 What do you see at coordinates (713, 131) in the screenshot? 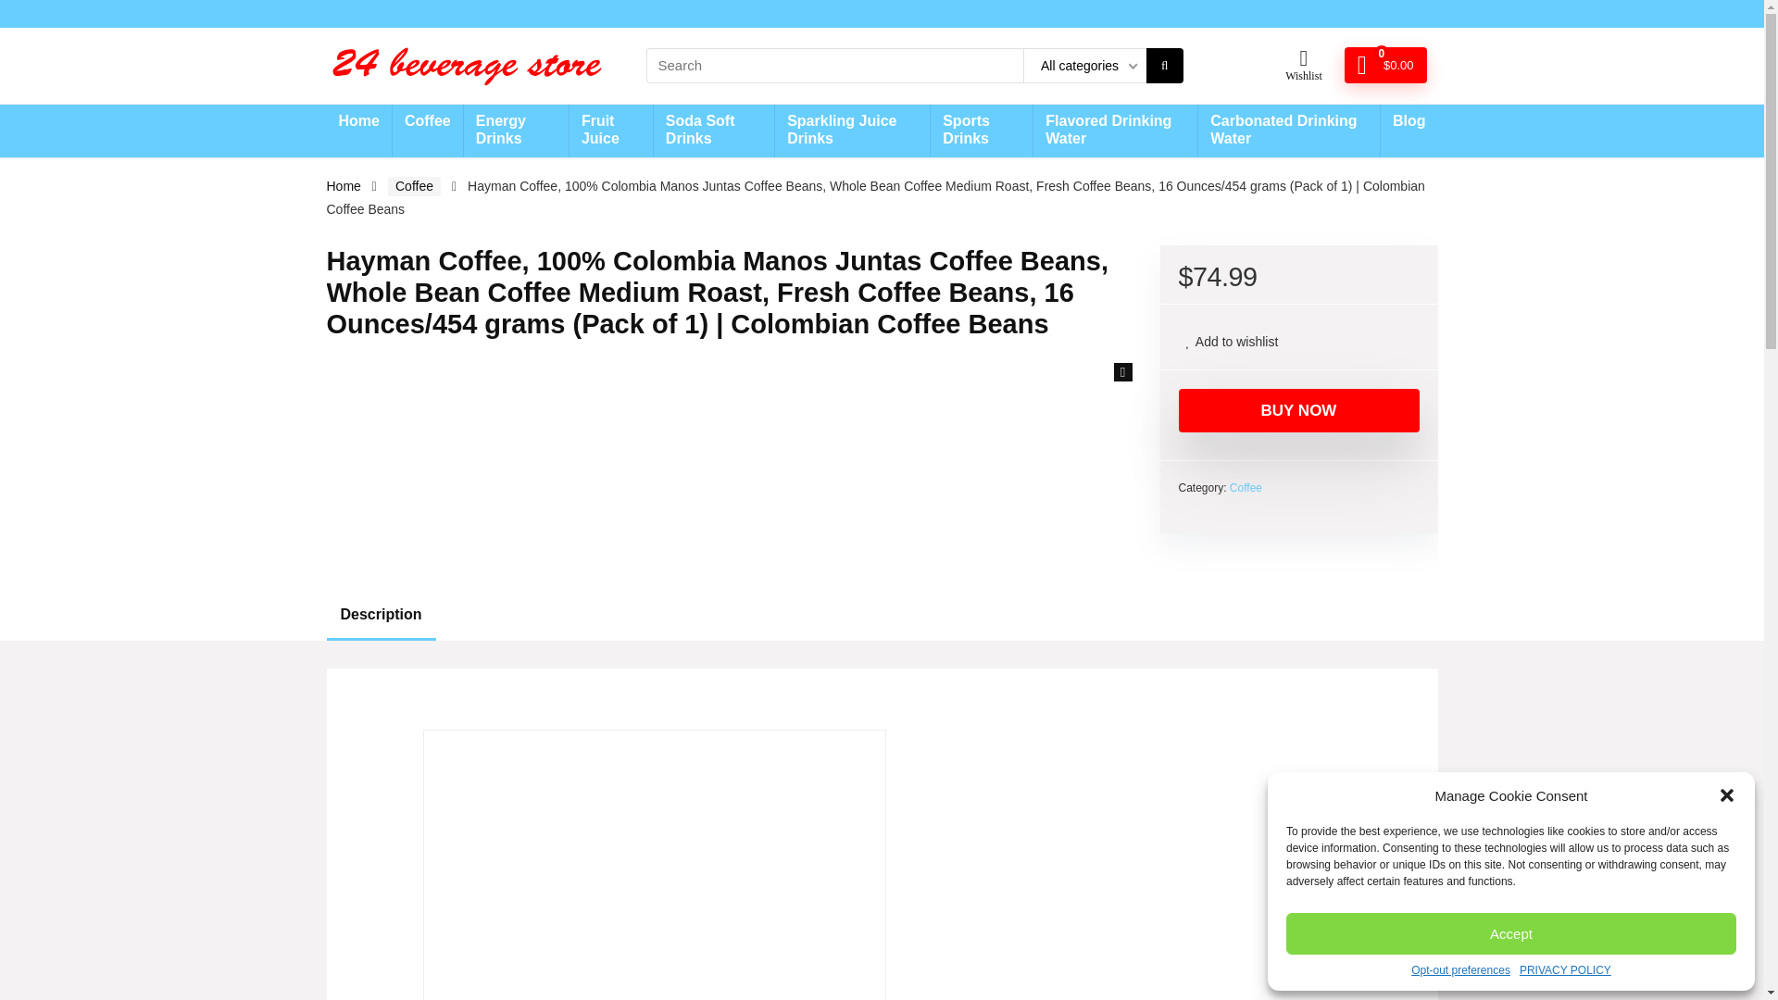
I see `Soda Soft Drinks` at bounding box center [713, 131].